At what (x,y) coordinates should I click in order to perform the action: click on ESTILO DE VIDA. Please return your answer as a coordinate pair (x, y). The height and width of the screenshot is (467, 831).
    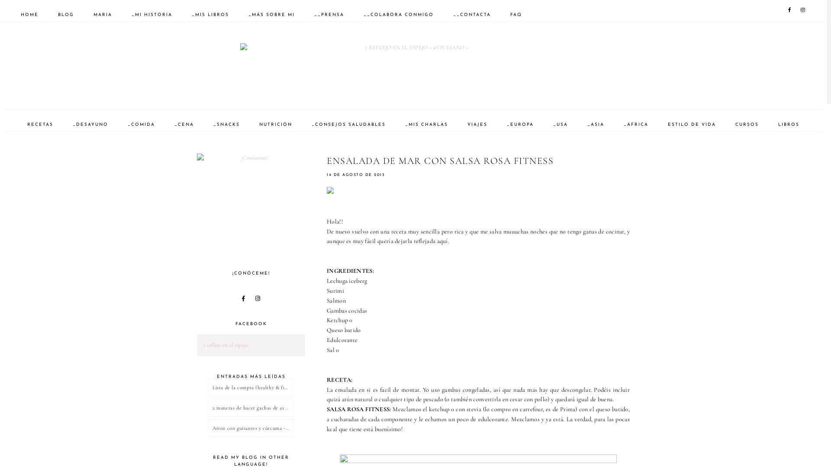
    Looking at the image, I should click on (692, 125).